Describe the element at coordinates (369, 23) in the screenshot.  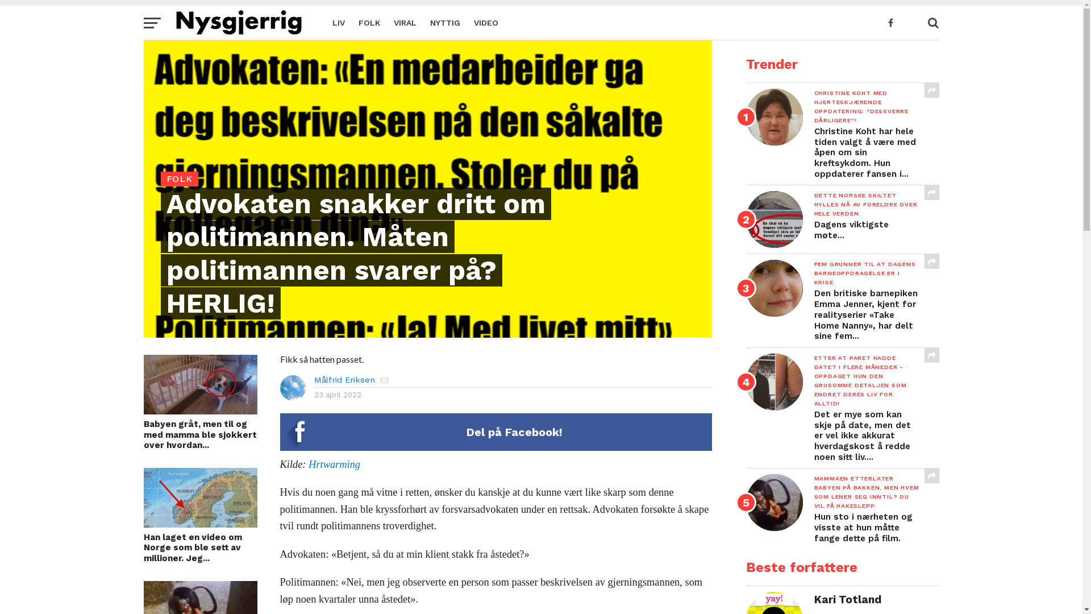
I see `FOLK` at that location.